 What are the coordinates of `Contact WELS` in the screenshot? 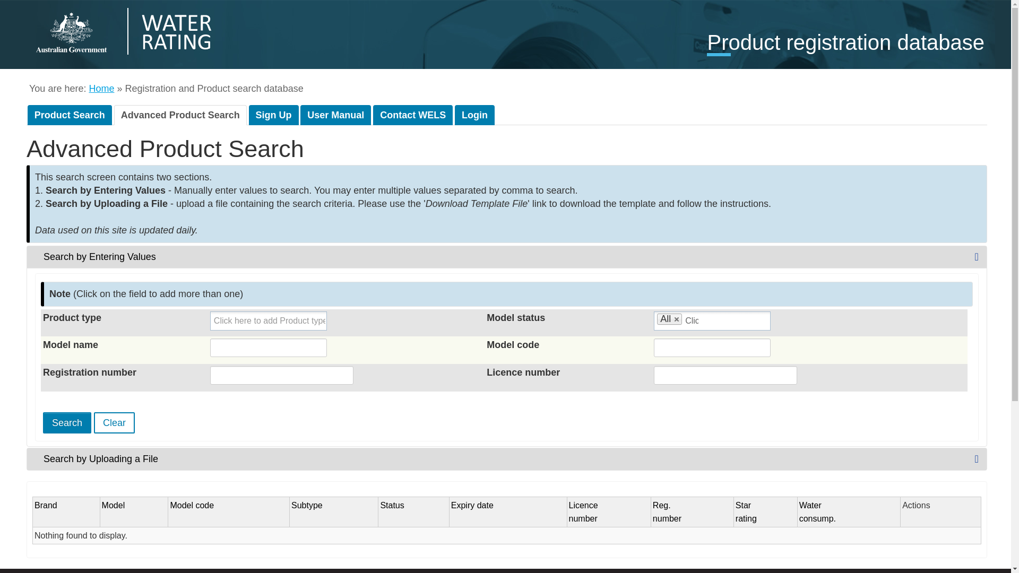 It's located at (817, 511).